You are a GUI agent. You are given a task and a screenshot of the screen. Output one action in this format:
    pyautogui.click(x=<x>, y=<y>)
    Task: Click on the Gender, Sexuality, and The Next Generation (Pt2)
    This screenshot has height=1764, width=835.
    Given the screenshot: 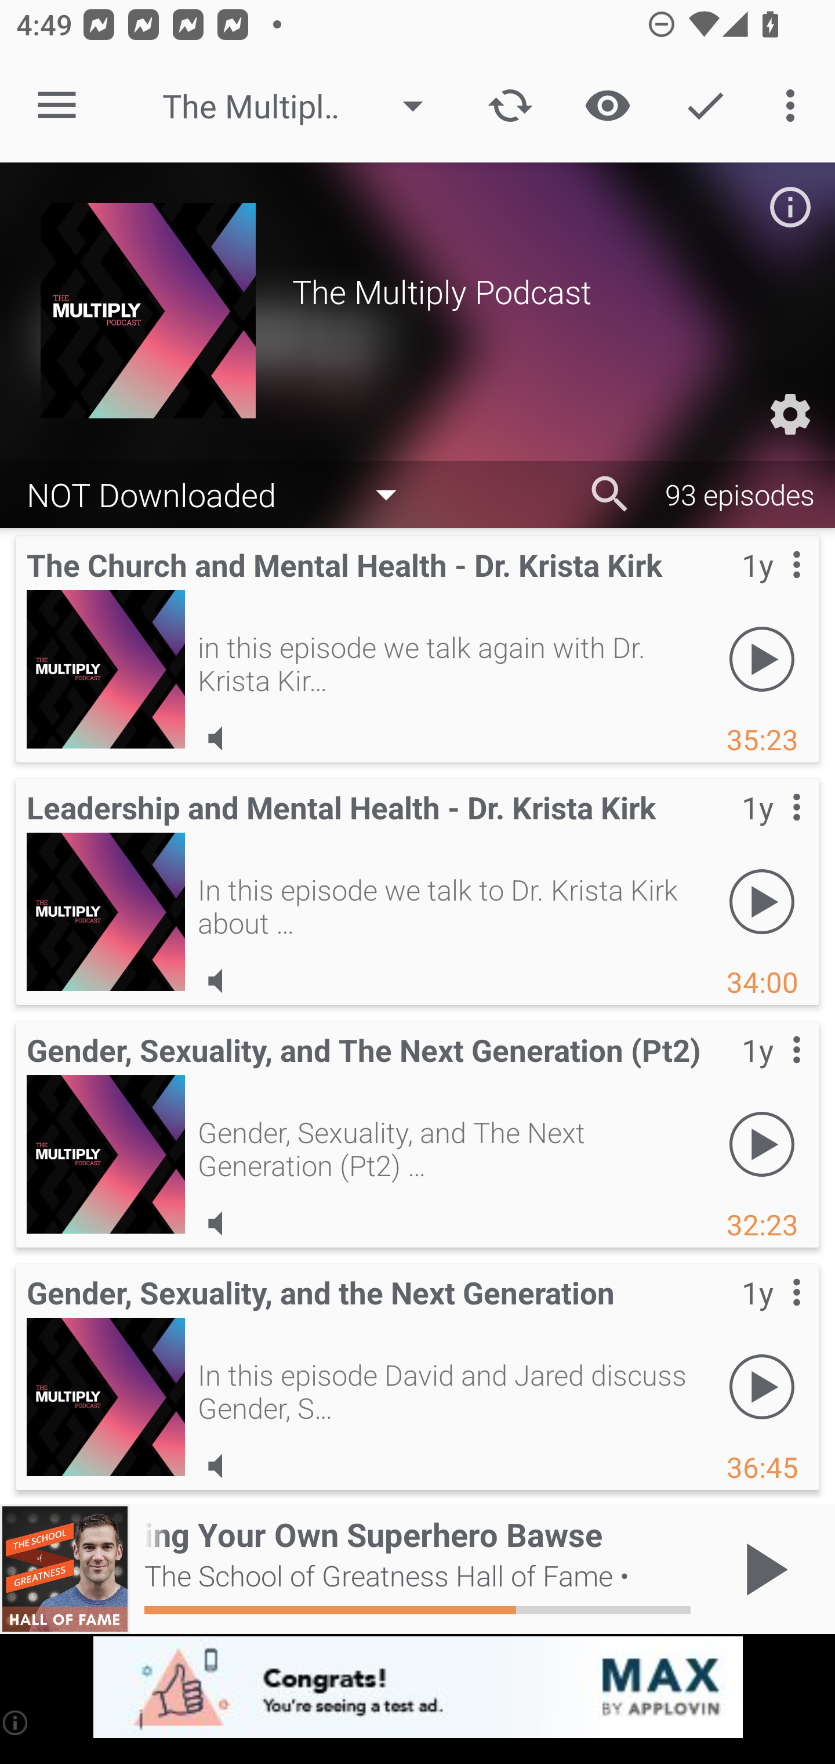 What is the action you would take?
    pyautogui.click(x=106, y=1154)
    